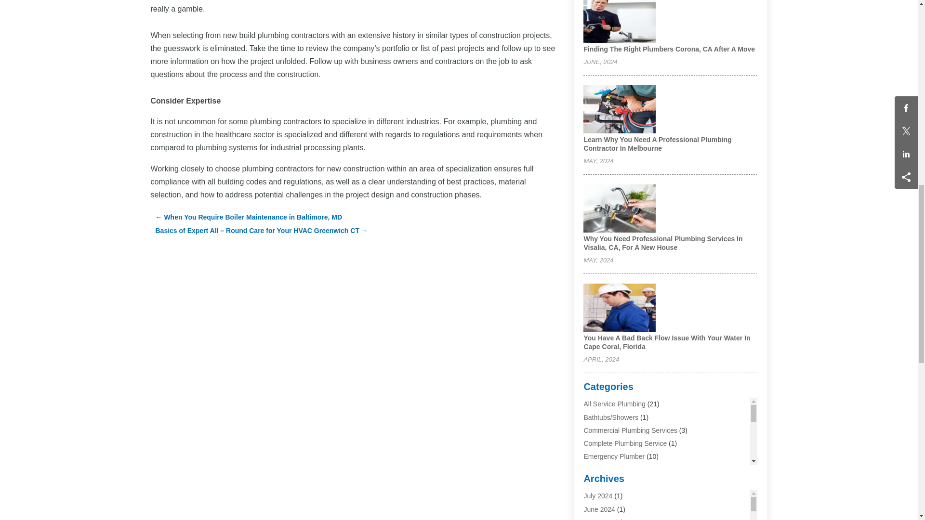 The image size is (925, 520). What do you see at coordinates (622, 469) in the screenshot?
I see `Garbage Disposal Service` at bounding box center [622, 469].